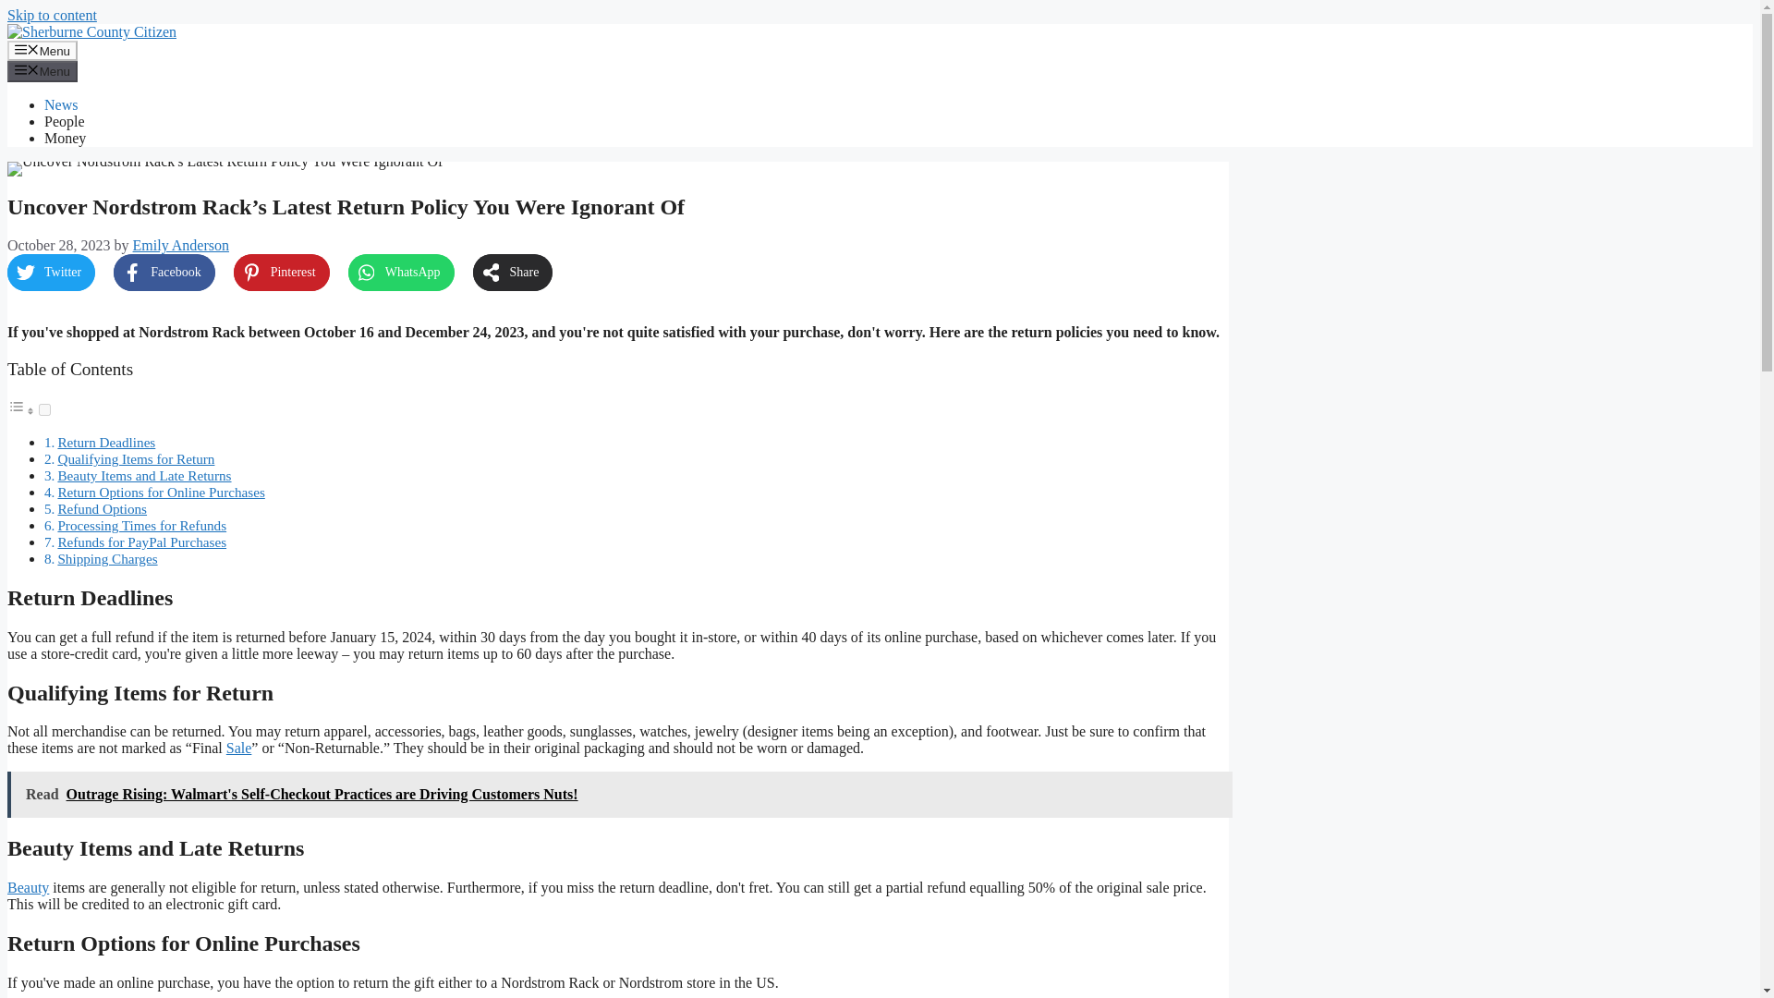 This screenshot has height=998, width=1774. I want to click on WhatsApp, so click(401, 273).